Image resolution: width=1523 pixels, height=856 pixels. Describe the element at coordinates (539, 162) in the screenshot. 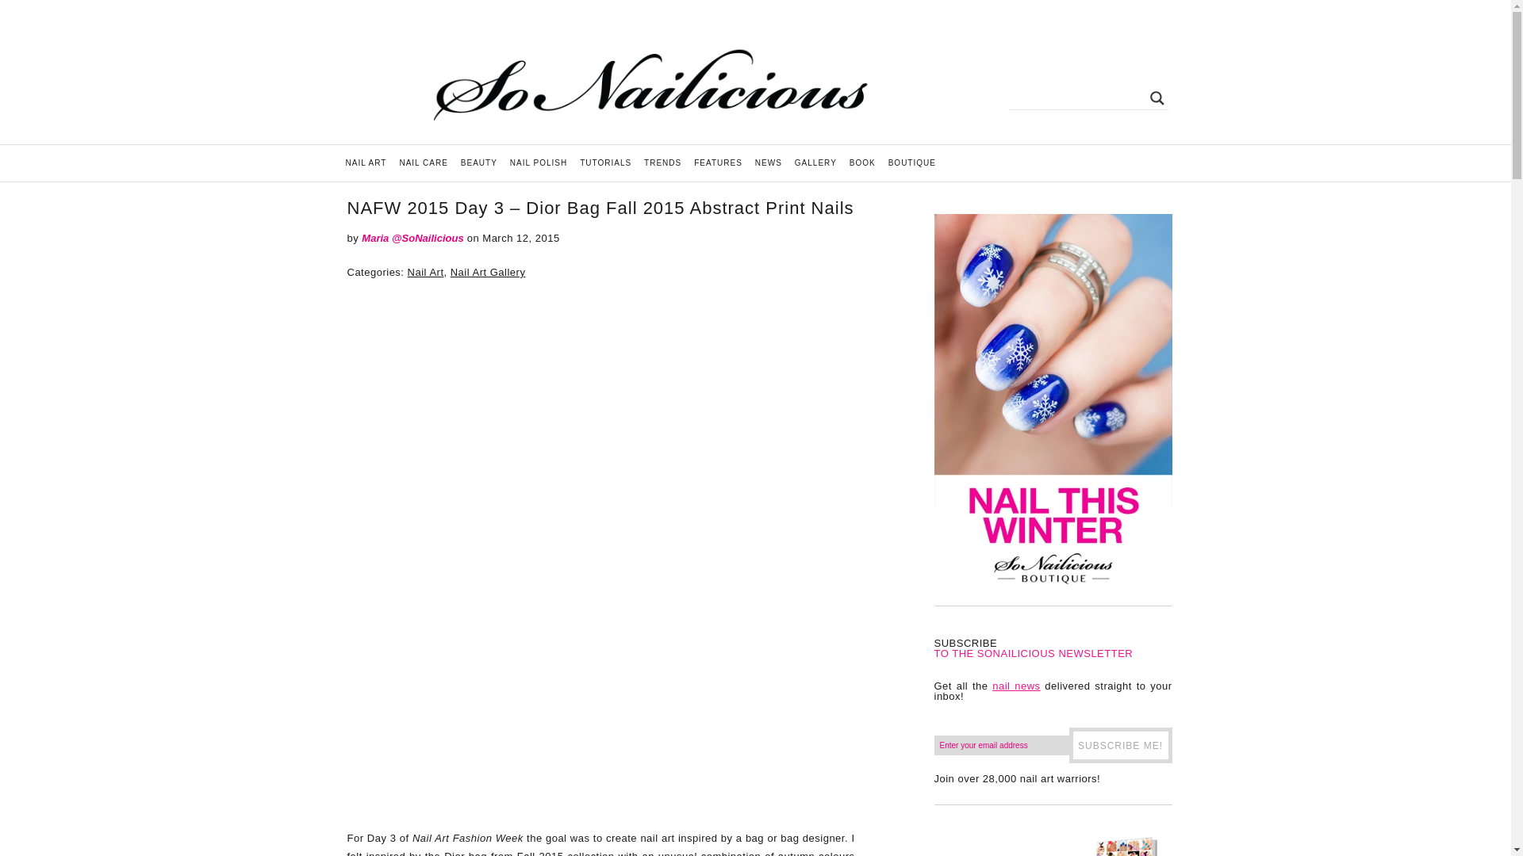

I see `Reviews, Swatches, Top 5` at that location.